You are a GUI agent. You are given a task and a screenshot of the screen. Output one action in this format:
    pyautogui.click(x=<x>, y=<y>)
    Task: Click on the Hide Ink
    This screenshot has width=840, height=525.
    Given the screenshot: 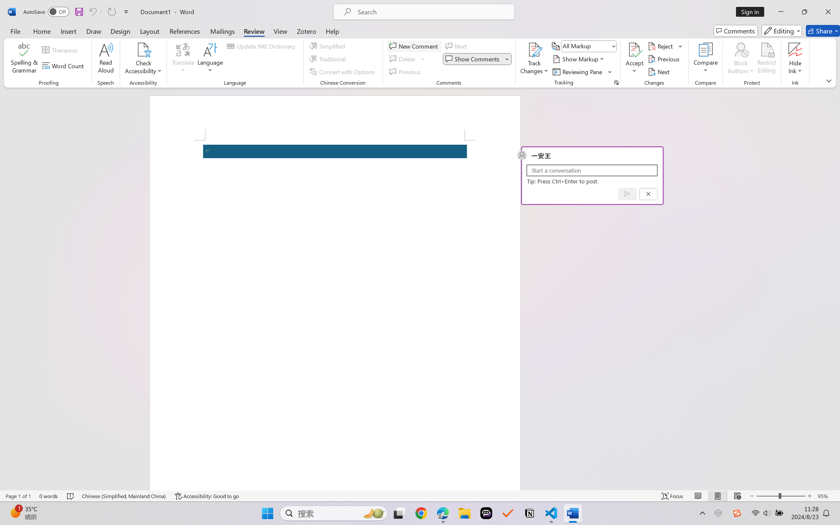 What is the action you would take?
    pyautogui.click(x=795, y=50)
    